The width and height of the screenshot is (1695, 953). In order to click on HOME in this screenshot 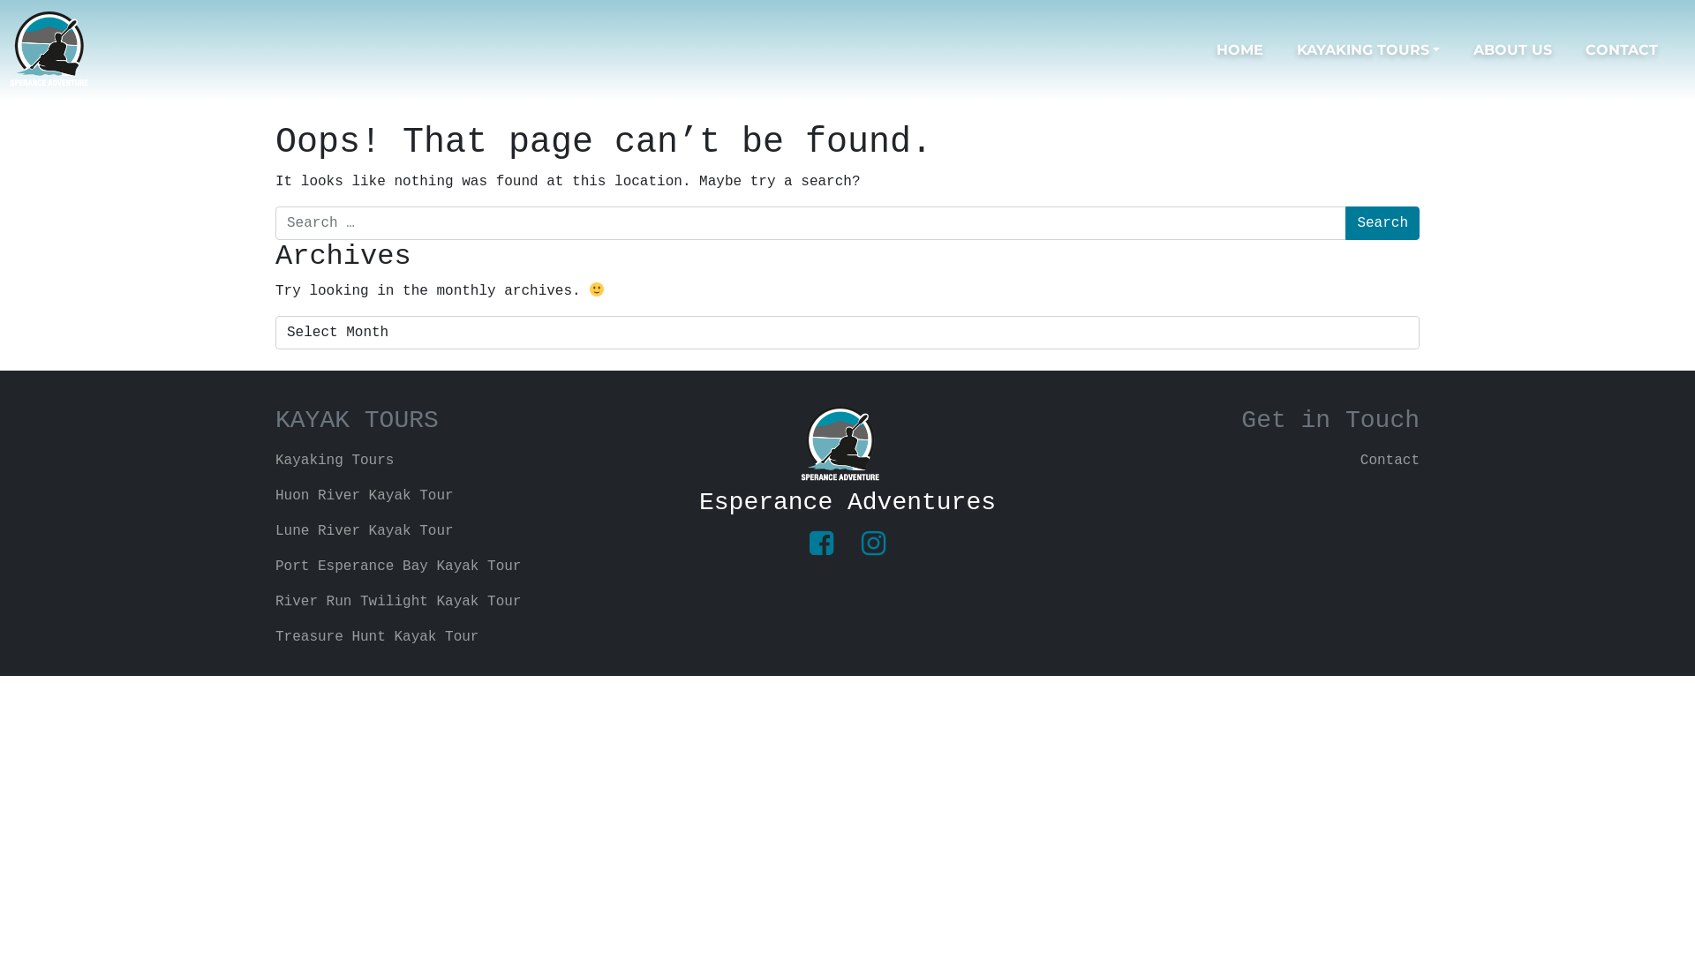, I will do `click(1250, 50)`.